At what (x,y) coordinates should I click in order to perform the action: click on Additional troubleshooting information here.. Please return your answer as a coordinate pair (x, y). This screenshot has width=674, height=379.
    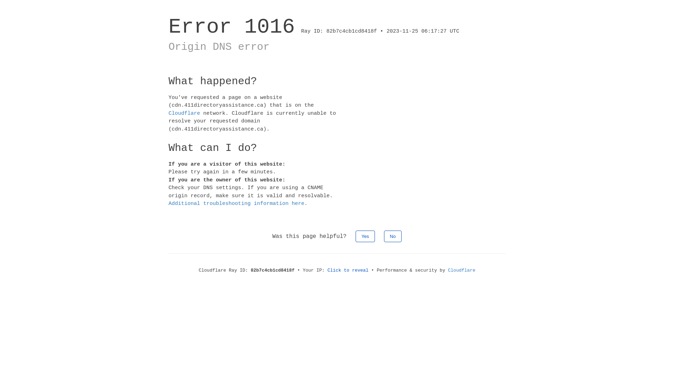
    Looking at the image, I should click on (238, 204).